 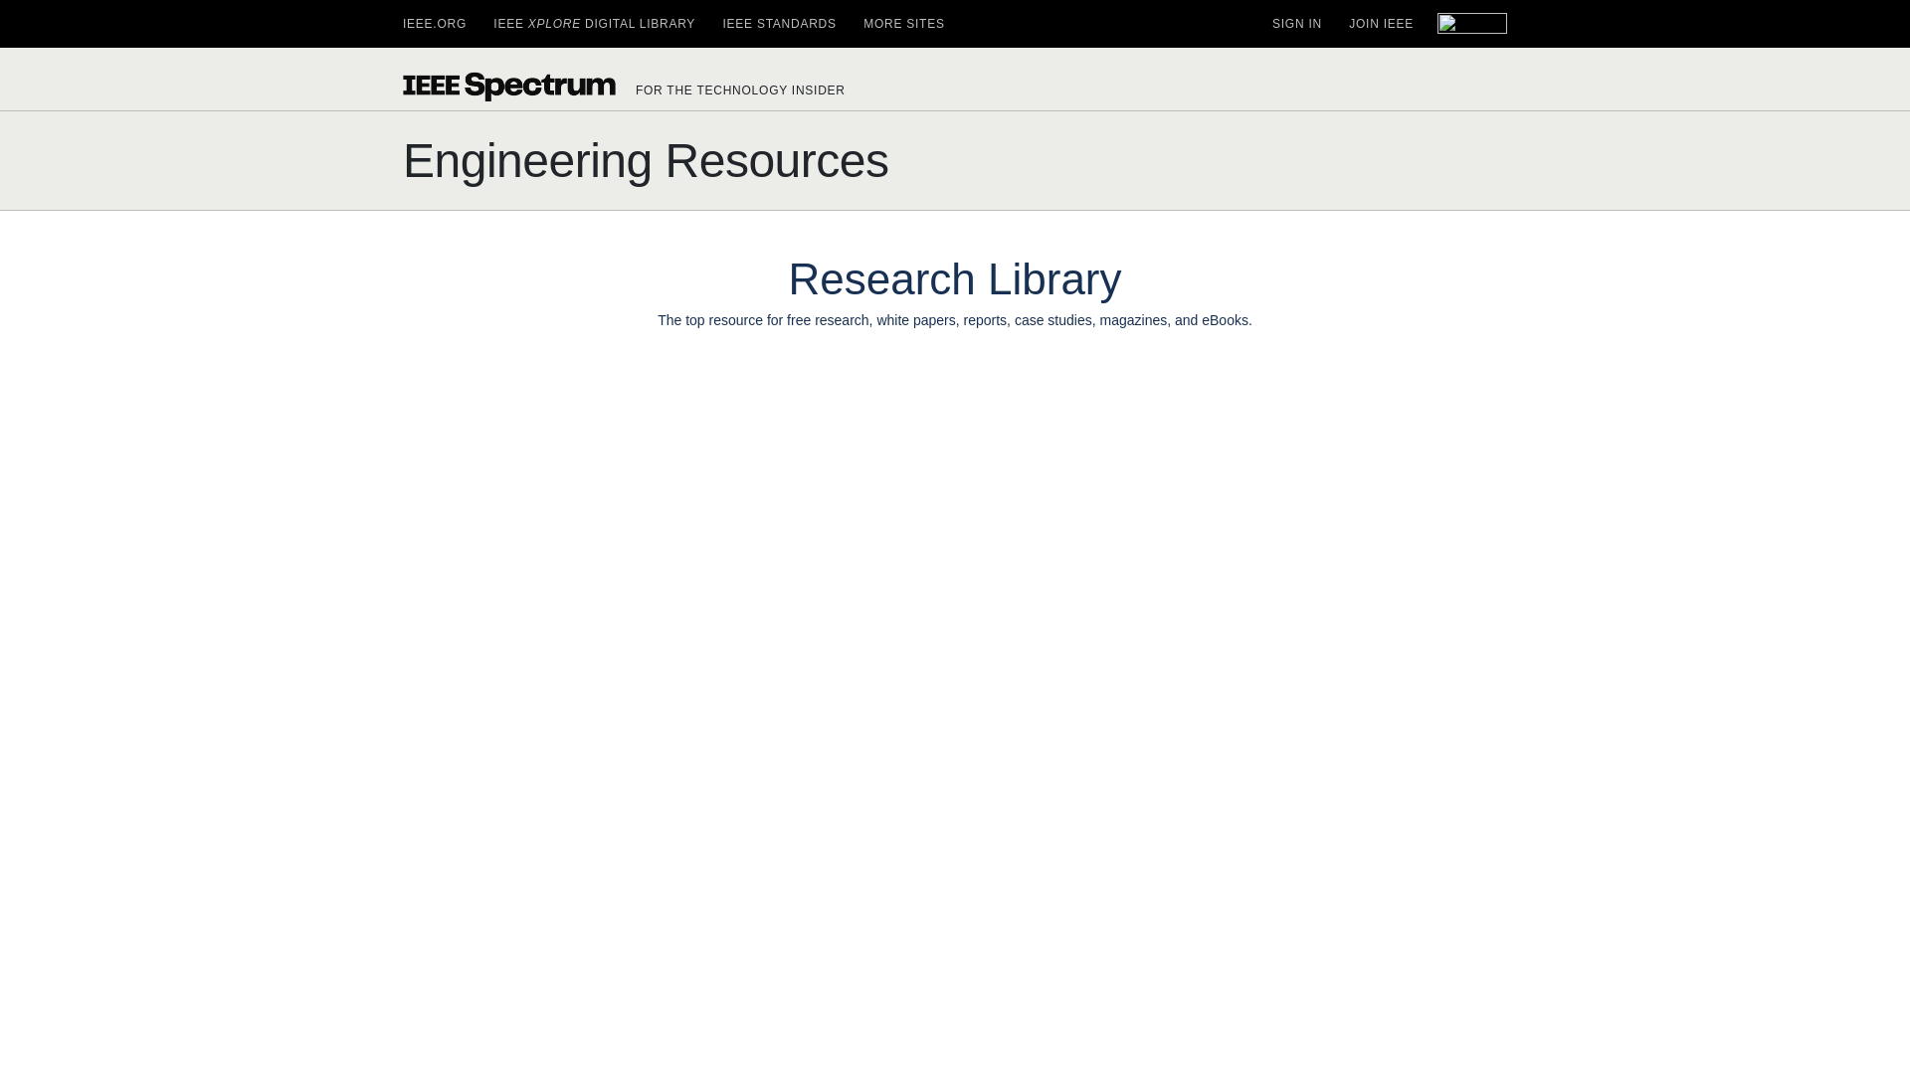 What do you see at coordinates (1296, 24) in the screenshot?
I see `SIGN IN` at bounding box center [1296, 24].